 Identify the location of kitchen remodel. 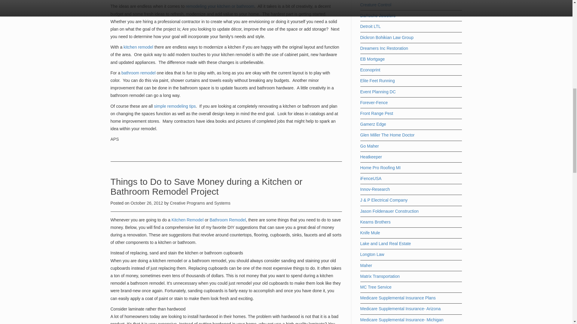
(138, 47).